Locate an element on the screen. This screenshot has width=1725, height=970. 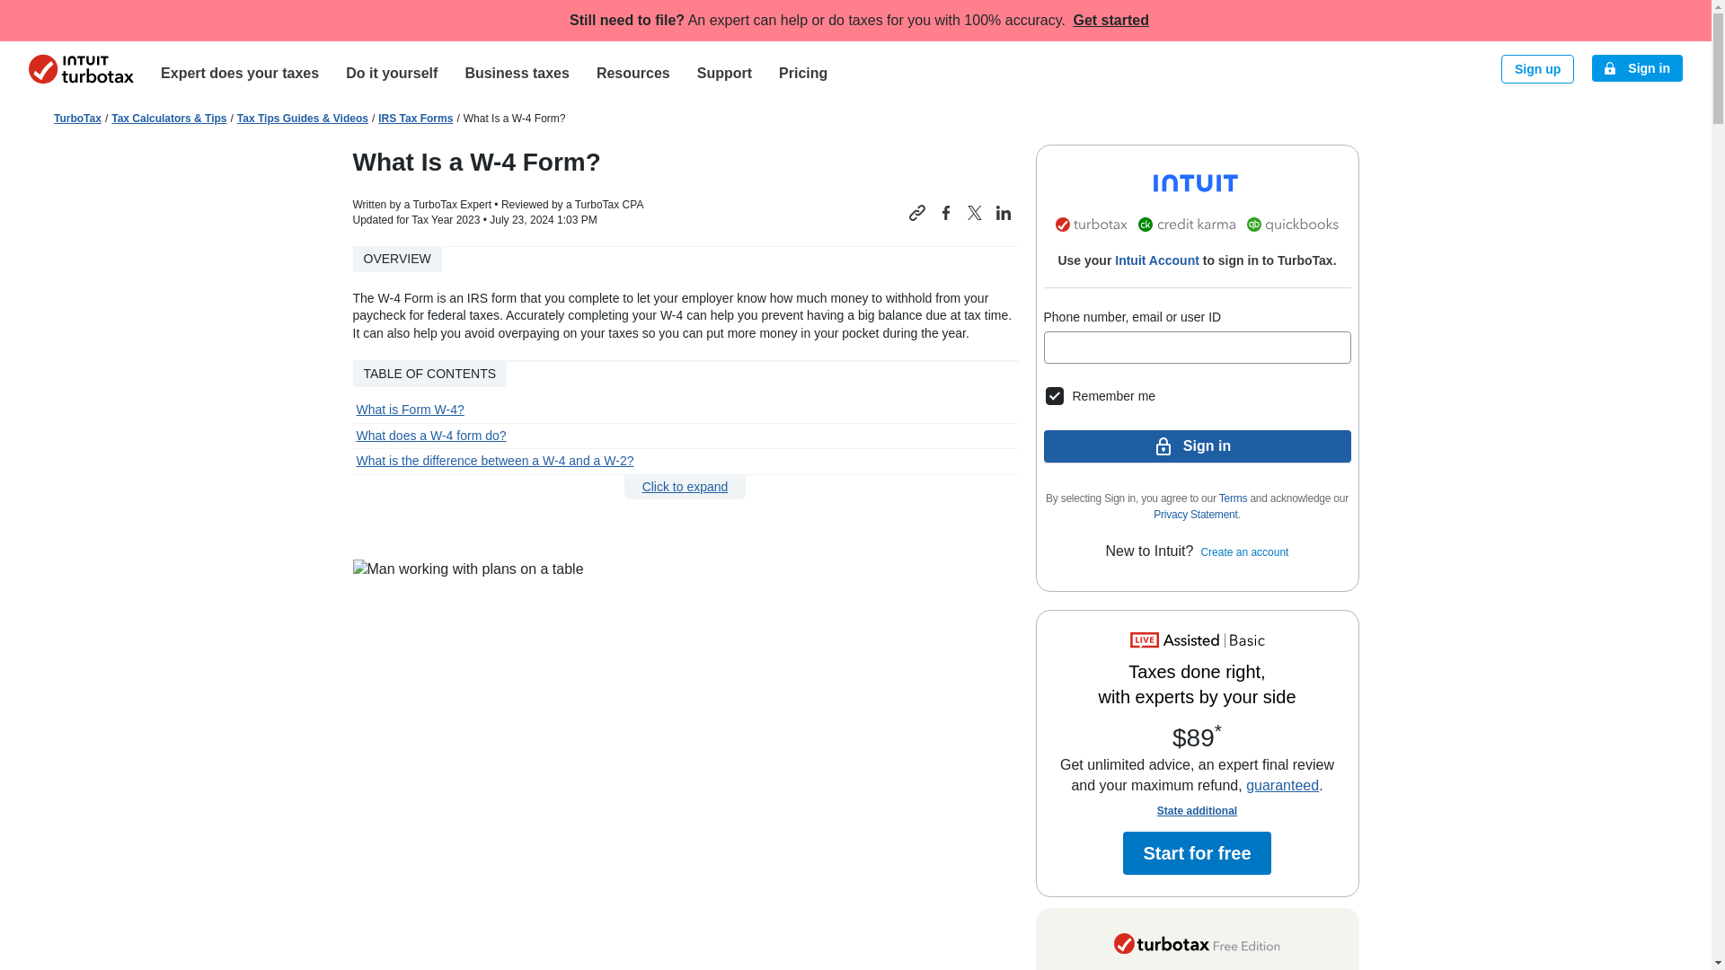
Copy link to this article is located at coordinates (916, 212).